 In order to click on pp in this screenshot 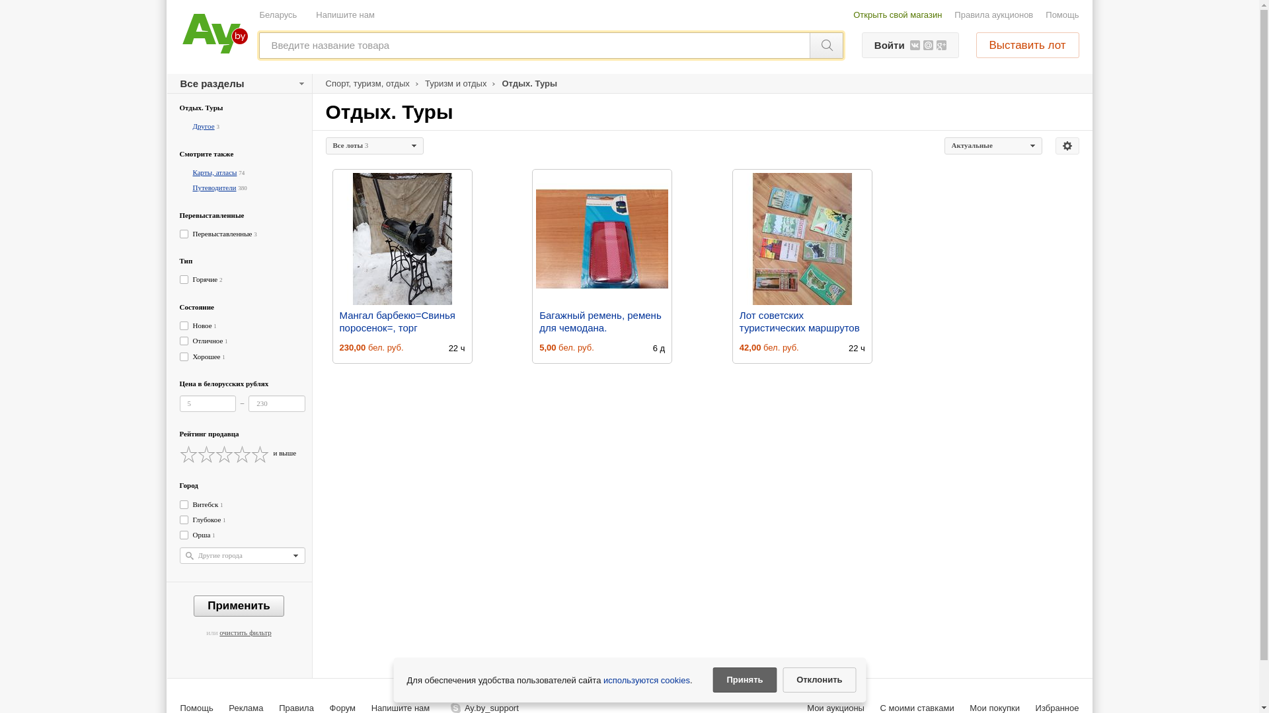, I will do `click(629, 254)`.